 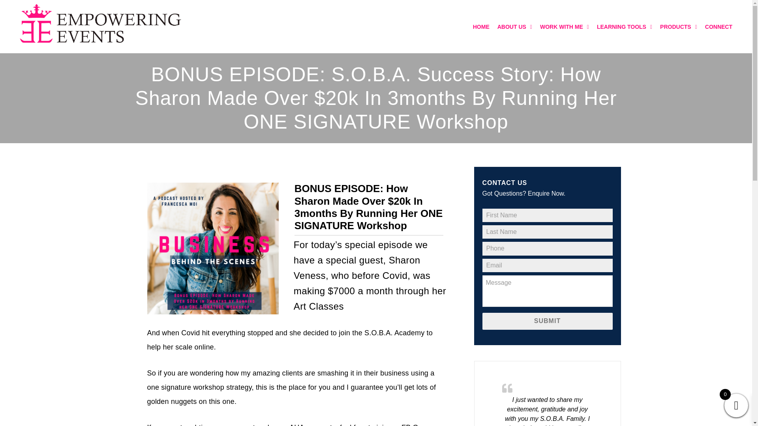 What do you see at coordinates (547, 321) in the screenshot?
I see `Submit` at bounding box center [547, 321].